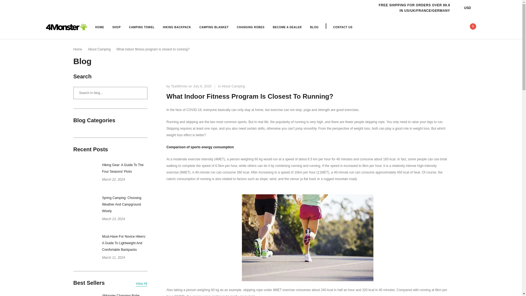 This screenshot has height=296, width=526. Describe the element at coordinates (470, 8) in the screenshot. I see `USD` at that location.